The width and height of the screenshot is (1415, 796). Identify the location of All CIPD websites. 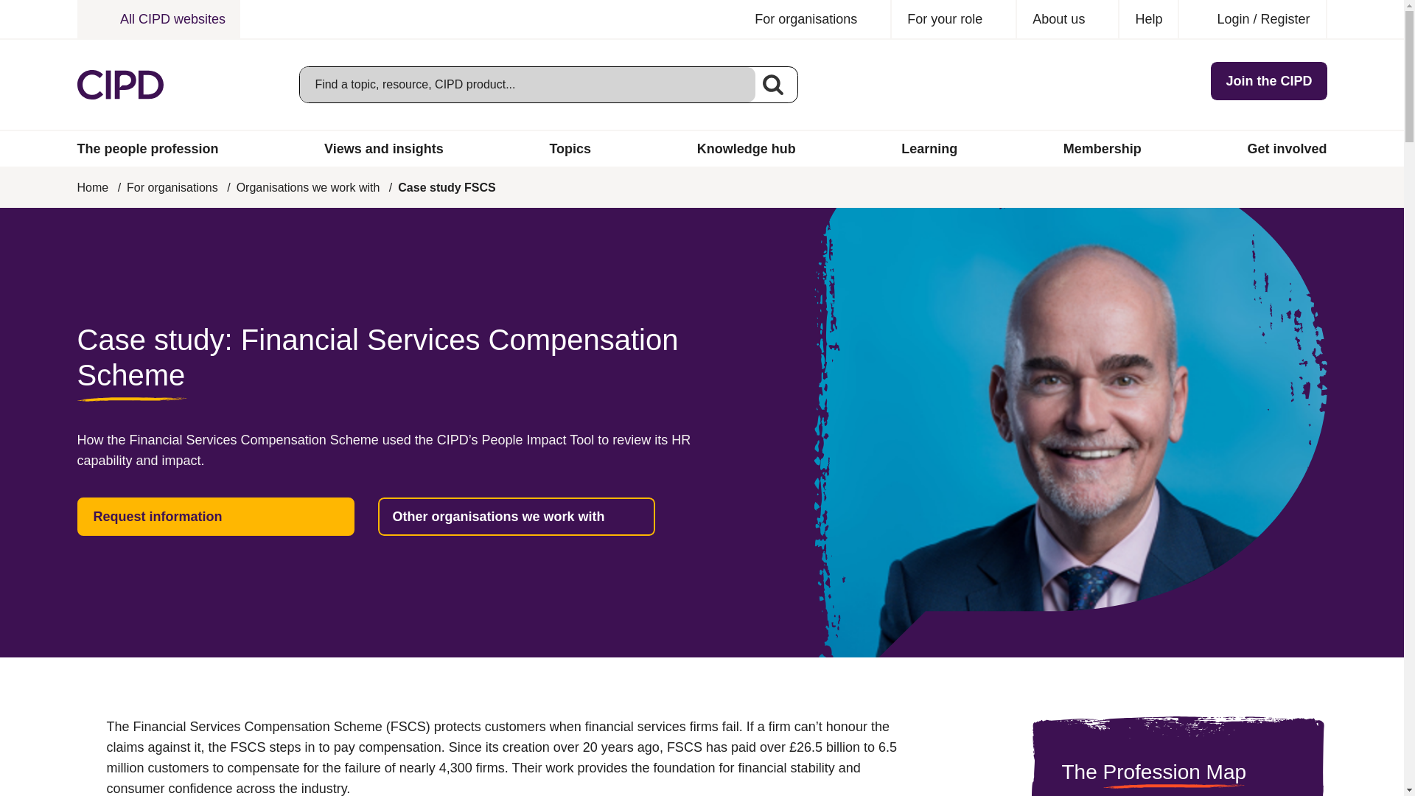
(158, 19).